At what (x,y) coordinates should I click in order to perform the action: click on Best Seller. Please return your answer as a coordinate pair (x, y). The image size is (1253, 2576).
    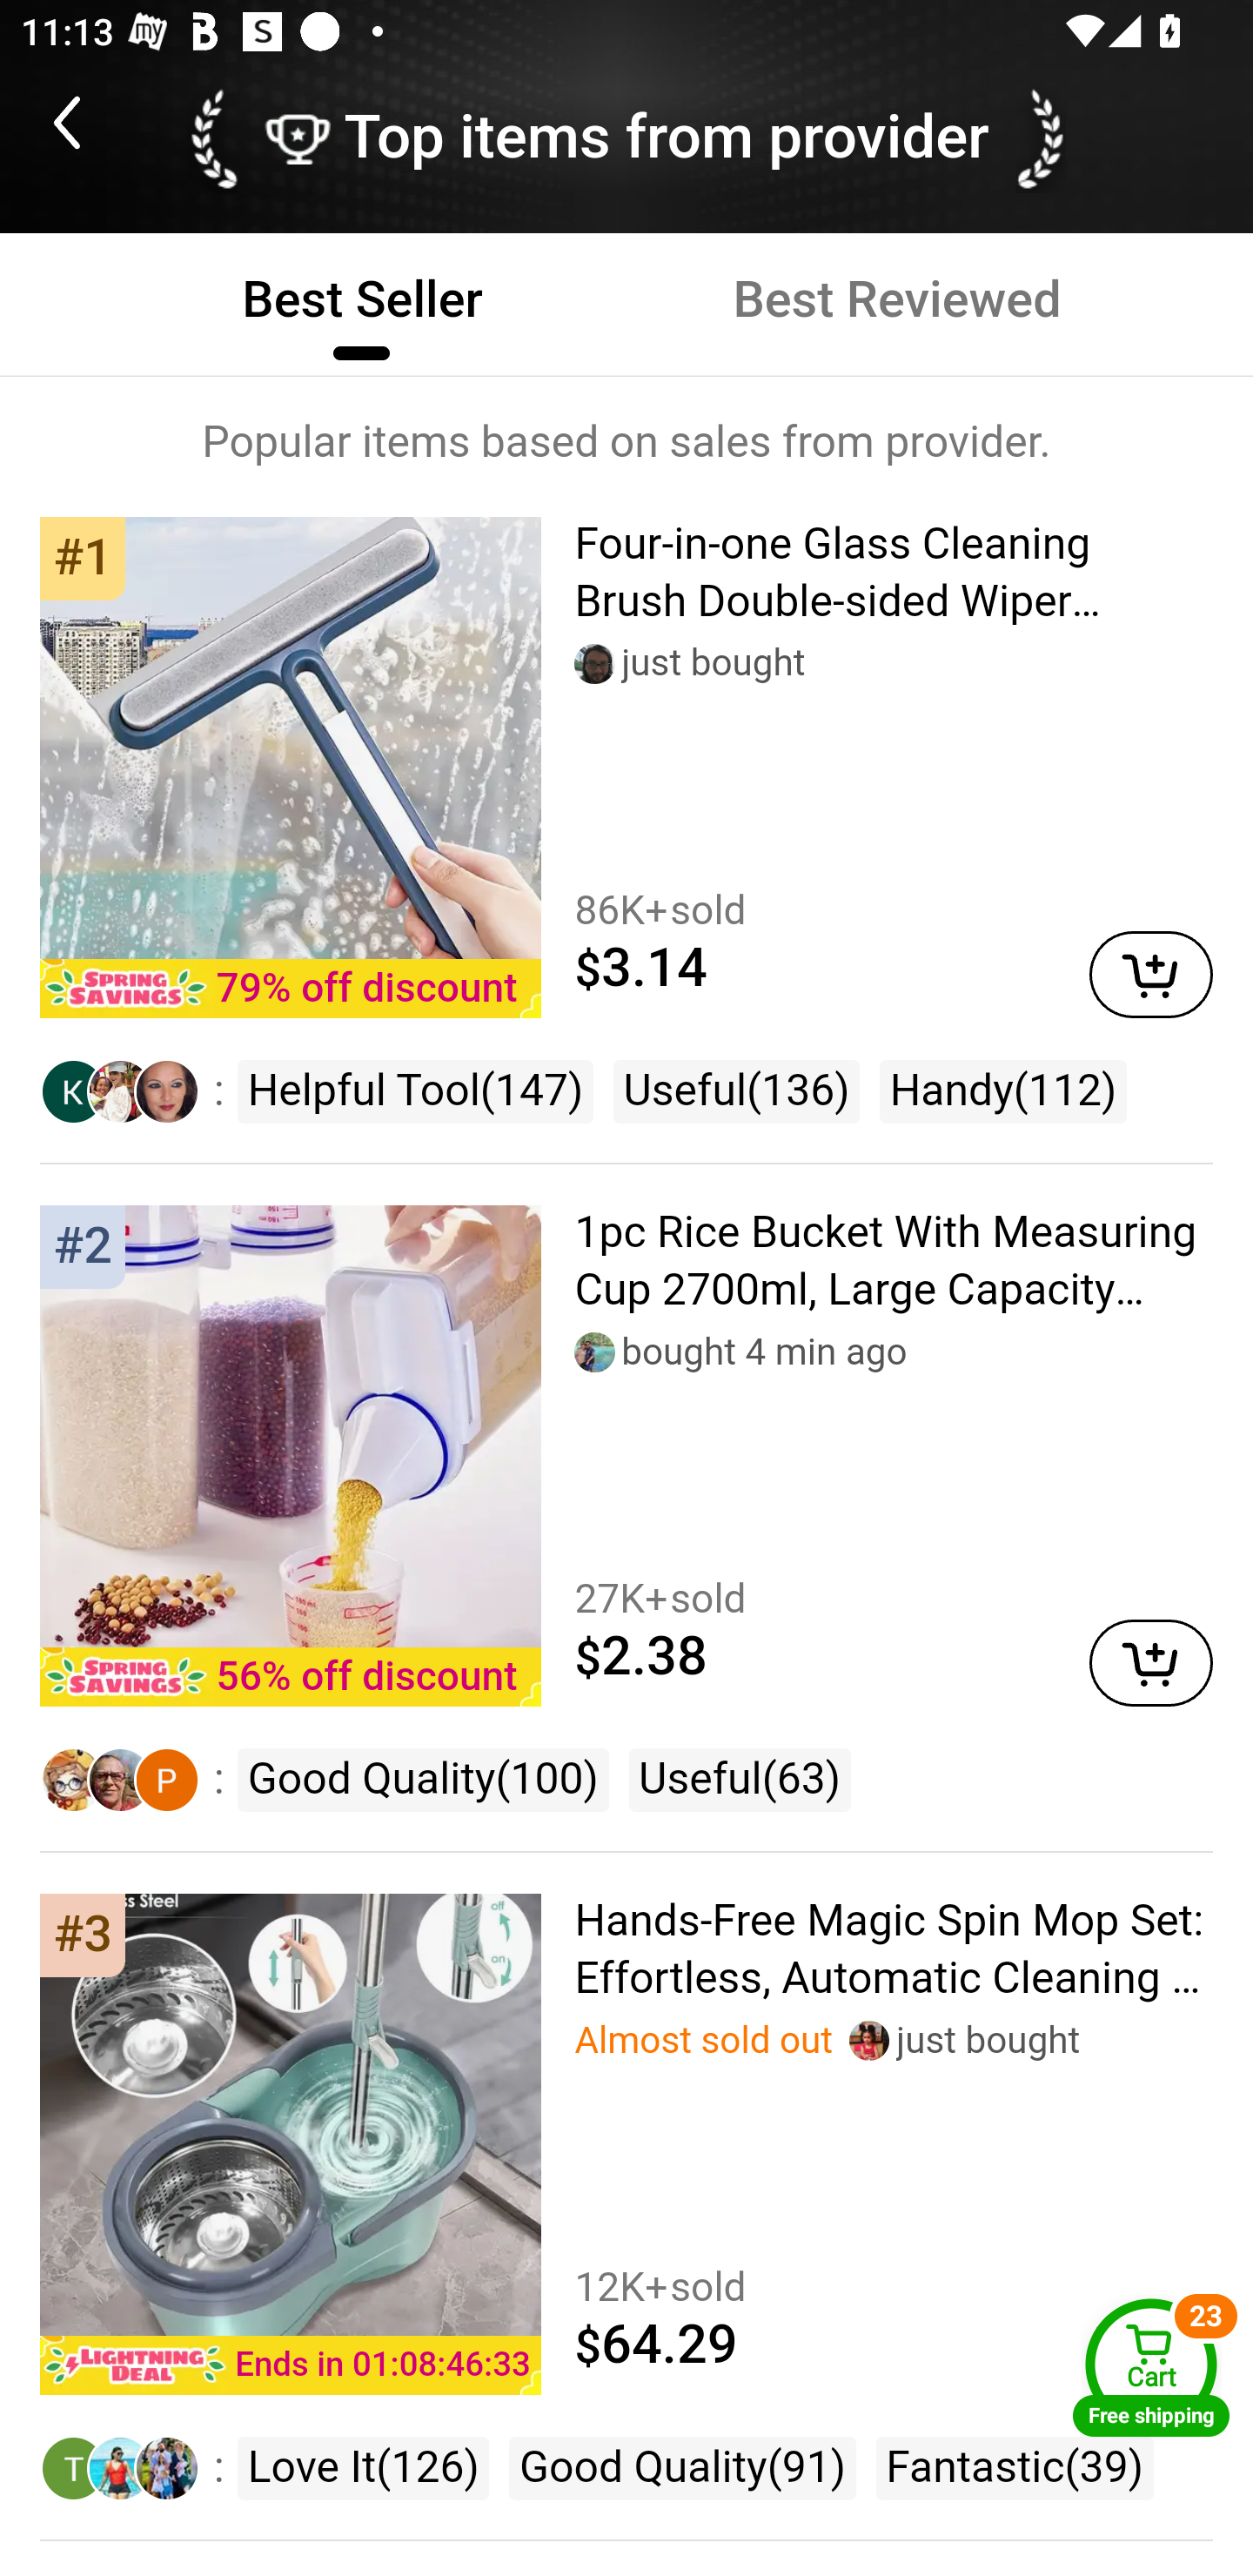
    Looking at the image, I should click on (362, 301).